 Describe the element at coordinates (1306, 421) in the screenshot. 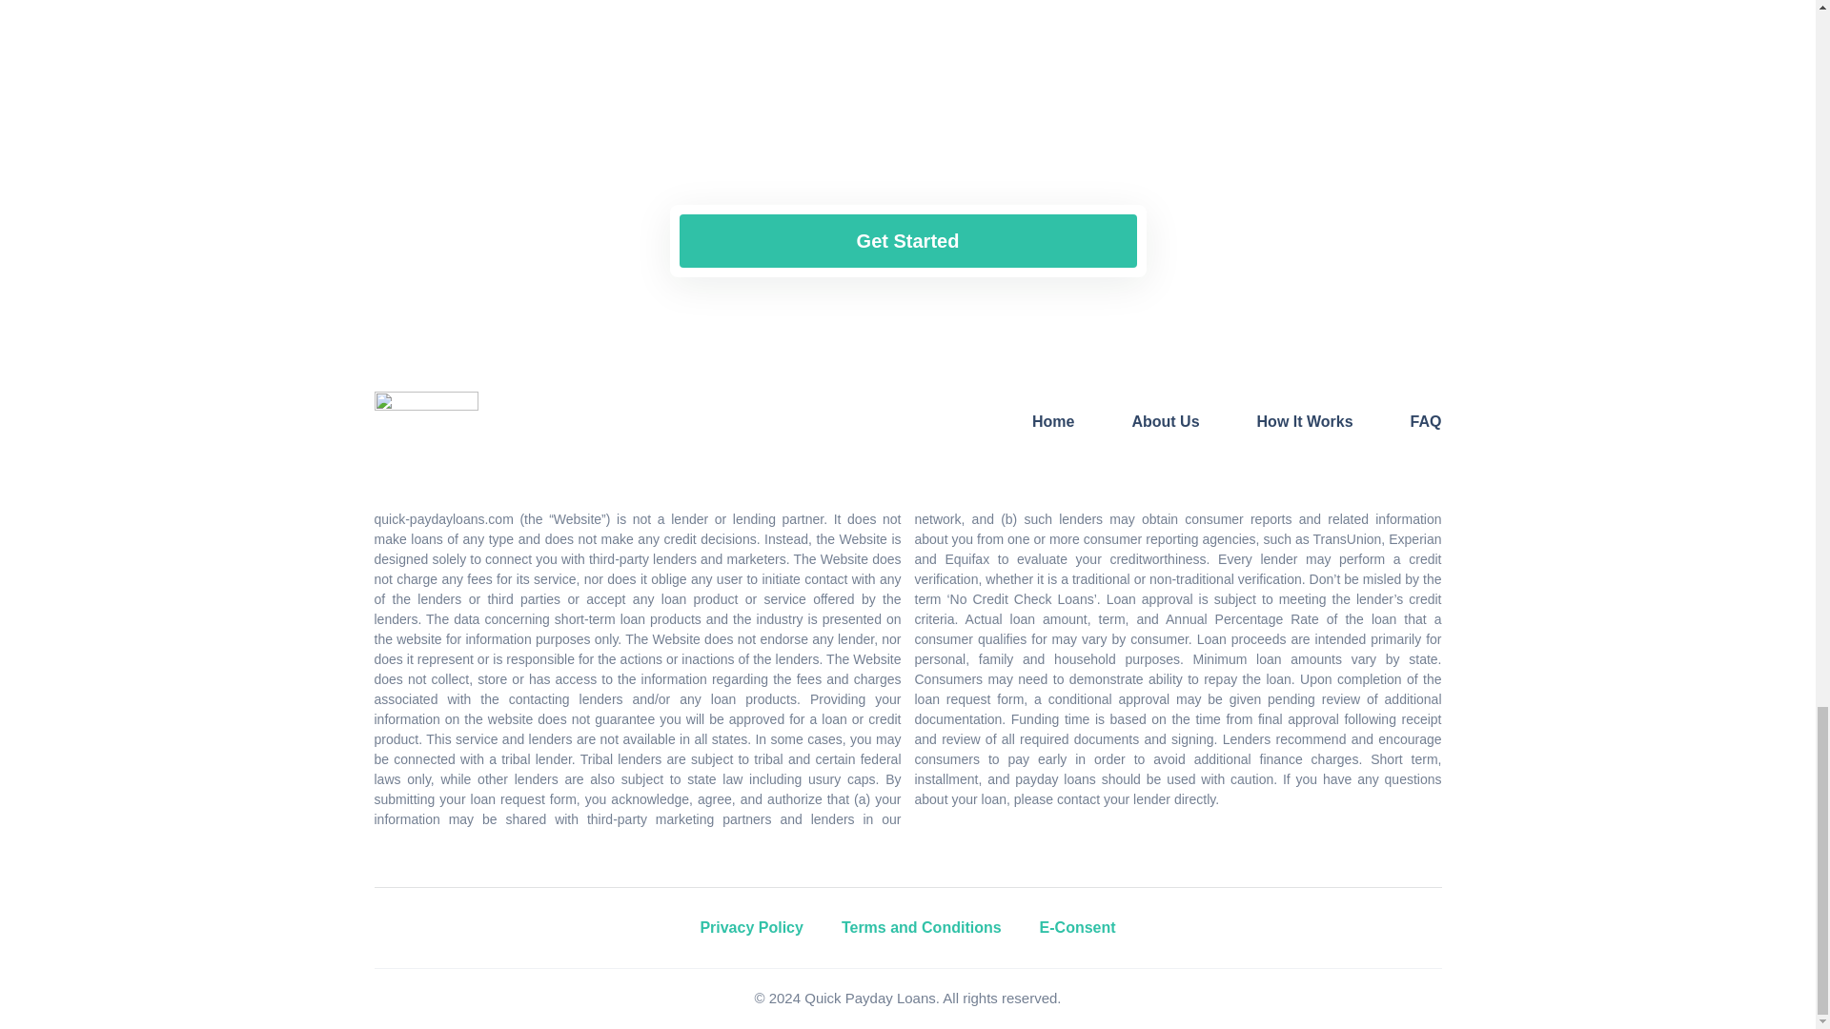

I see `How It Works` at that location.